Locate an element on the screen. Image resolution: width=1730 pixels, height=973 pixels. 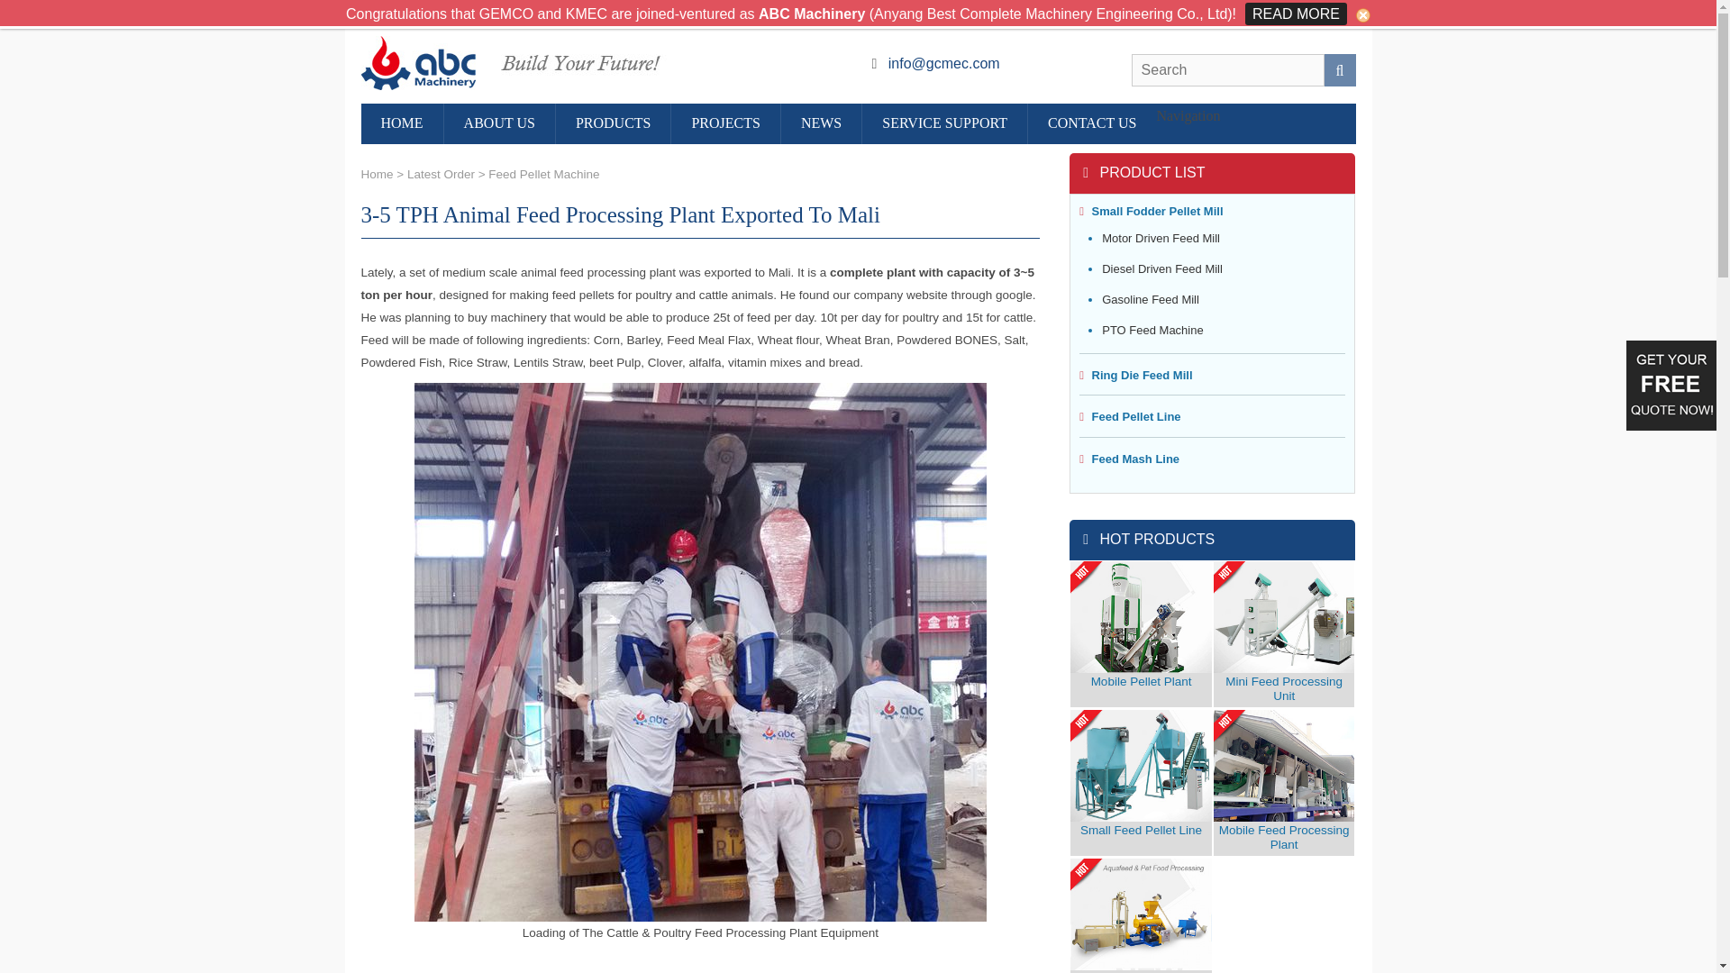
Home is located at coordinates (376, 173).